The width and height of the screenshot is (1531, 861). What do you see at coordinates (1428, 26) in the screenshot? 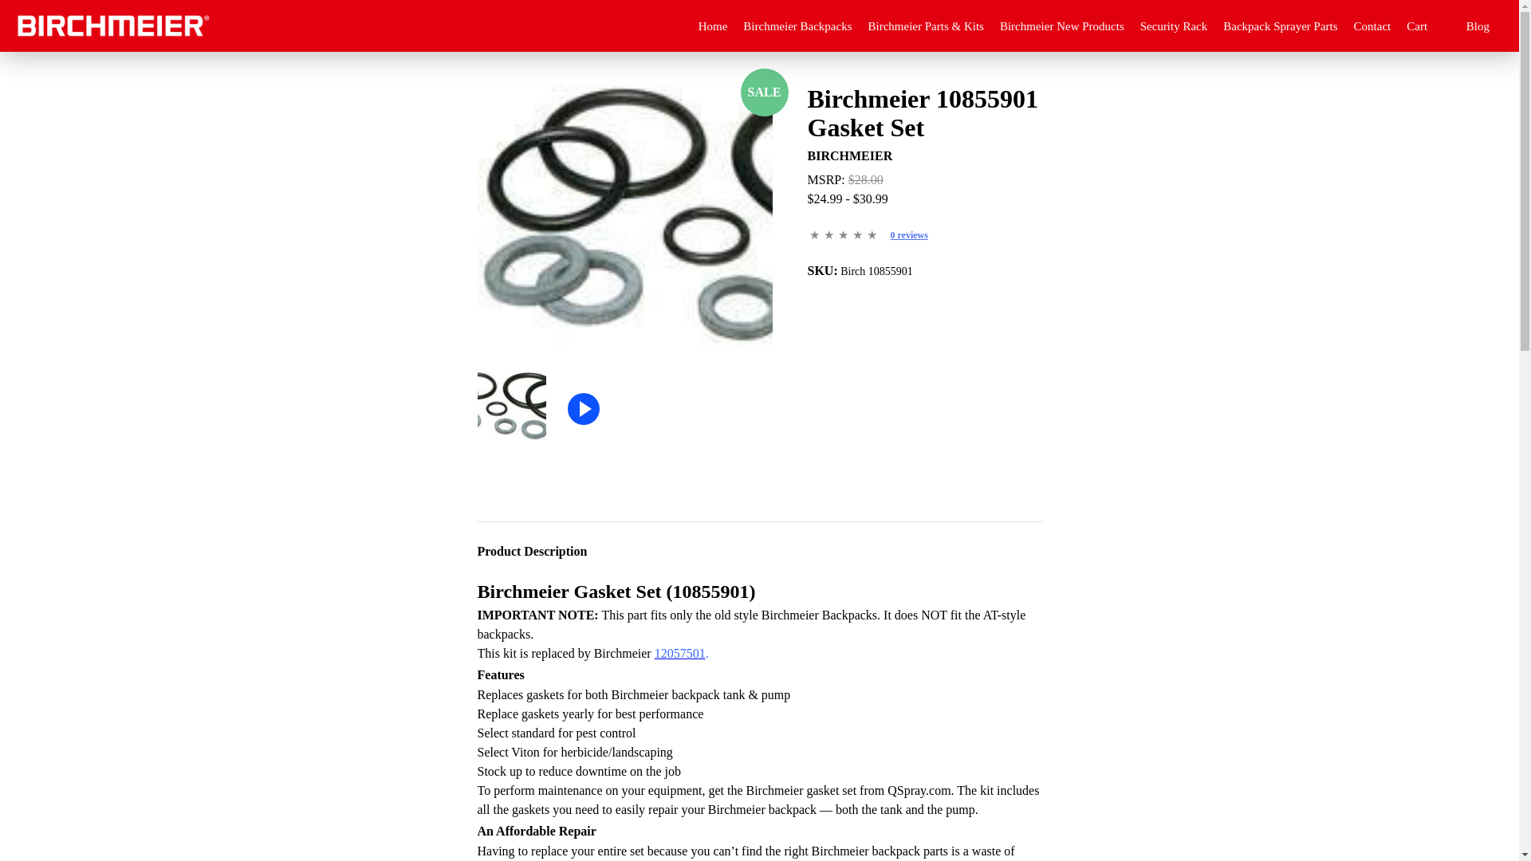
I see `Cart` at bounding box center [1428, 26].